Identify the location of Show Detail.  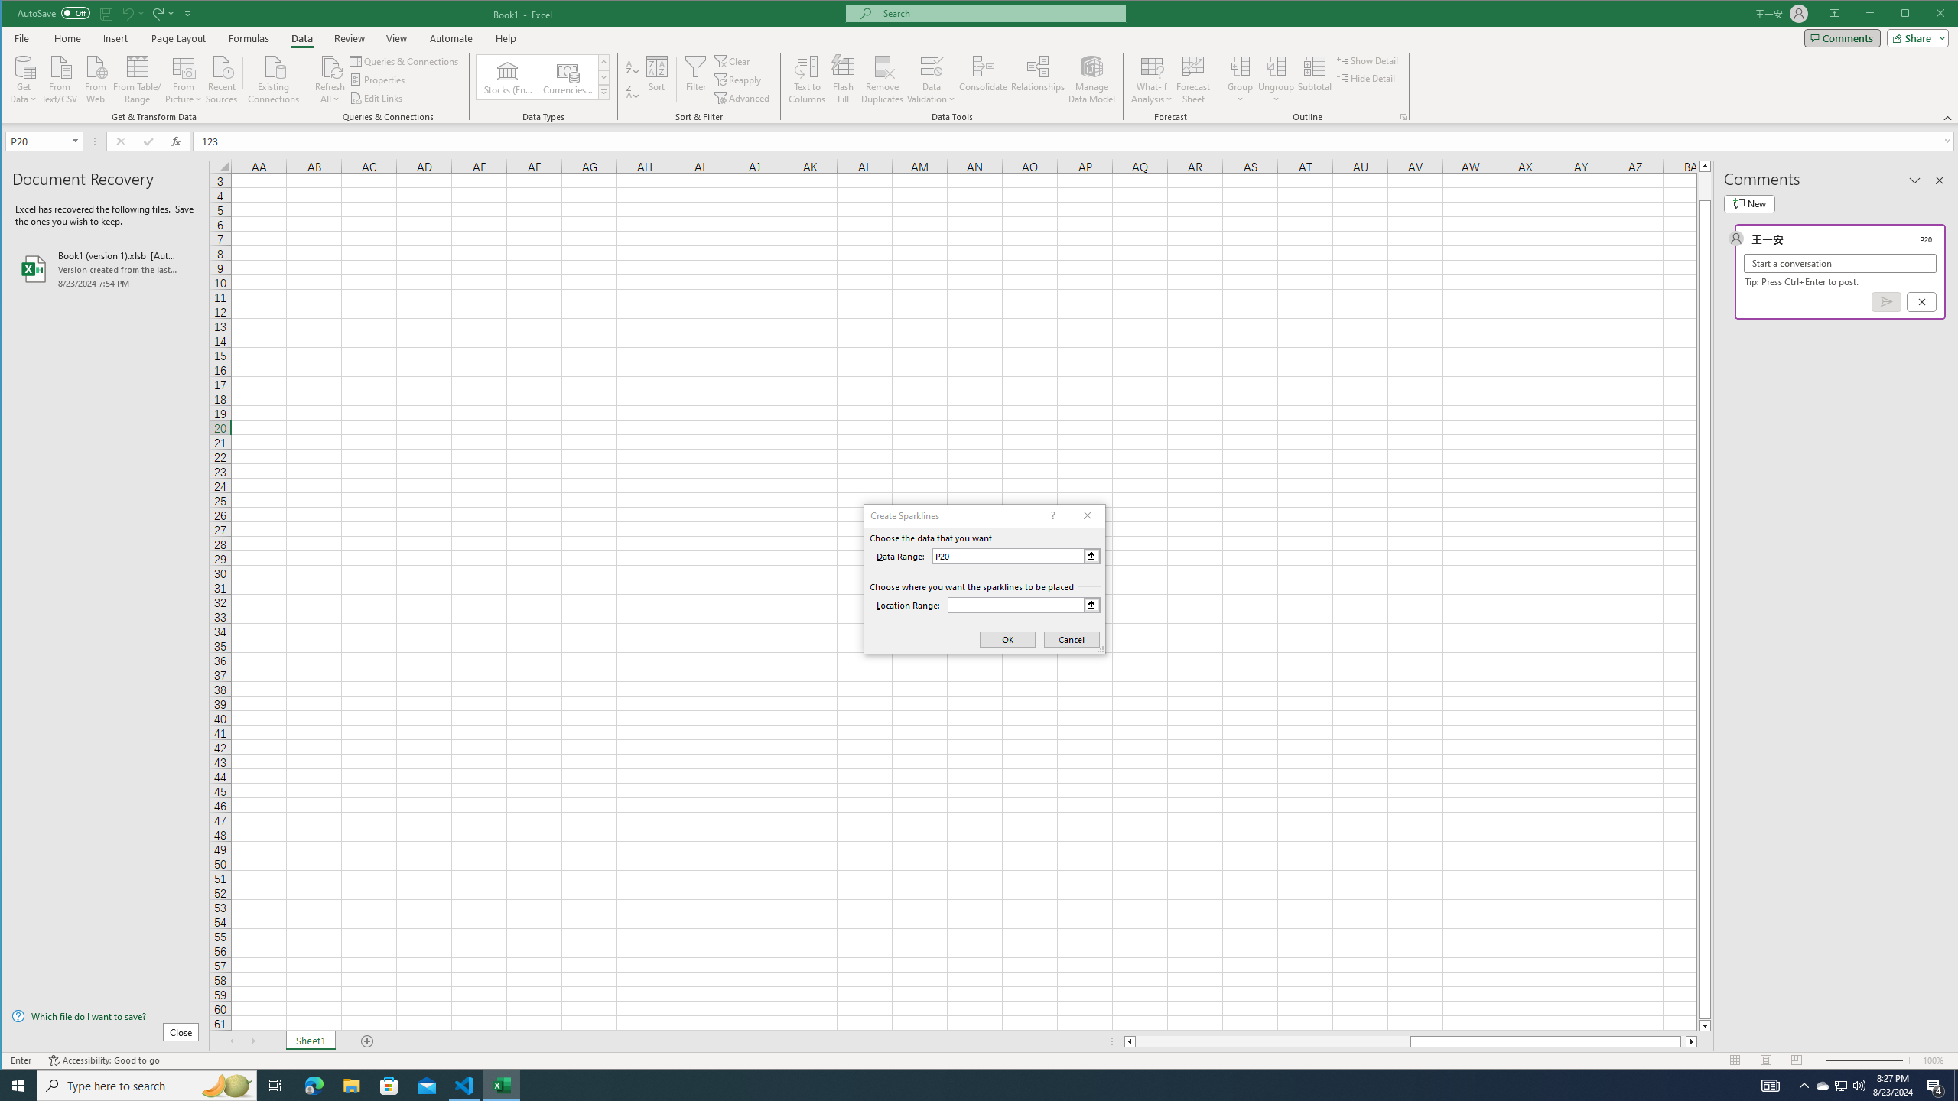
(1368, 60).